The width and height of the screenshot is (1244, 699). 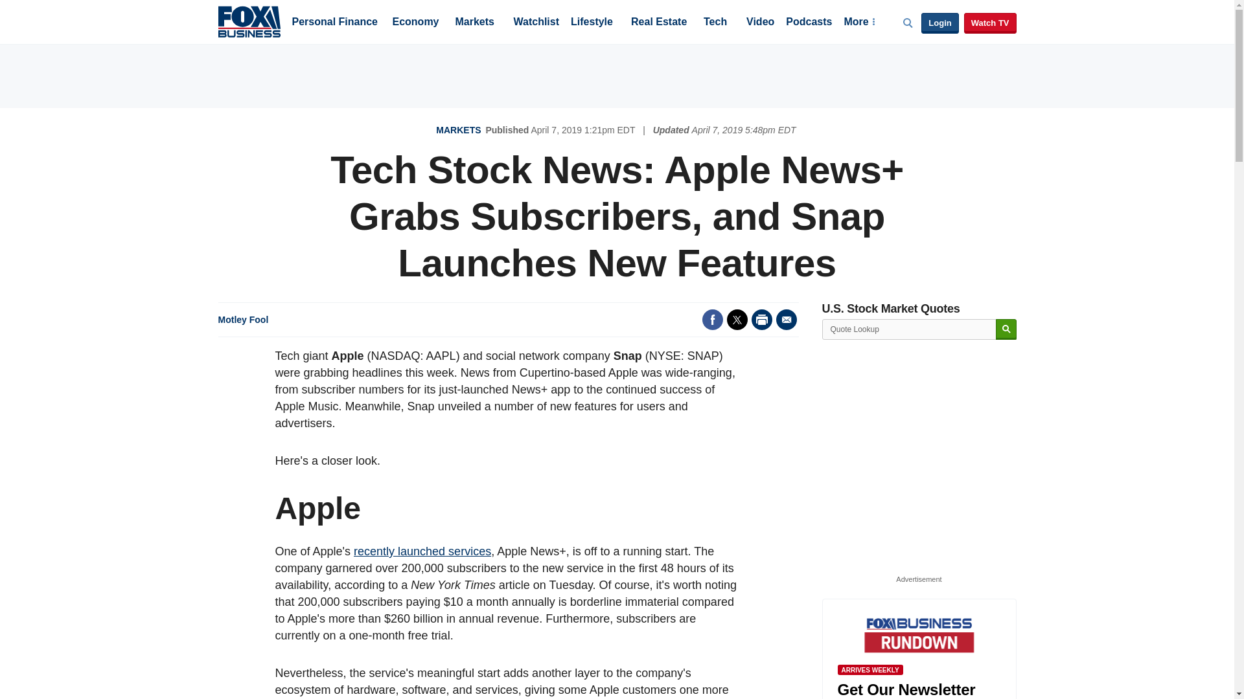 What do you see at coordinates (658, 23) in the screenshot?
I see `Real Estate` at bounding box center [658, 23].